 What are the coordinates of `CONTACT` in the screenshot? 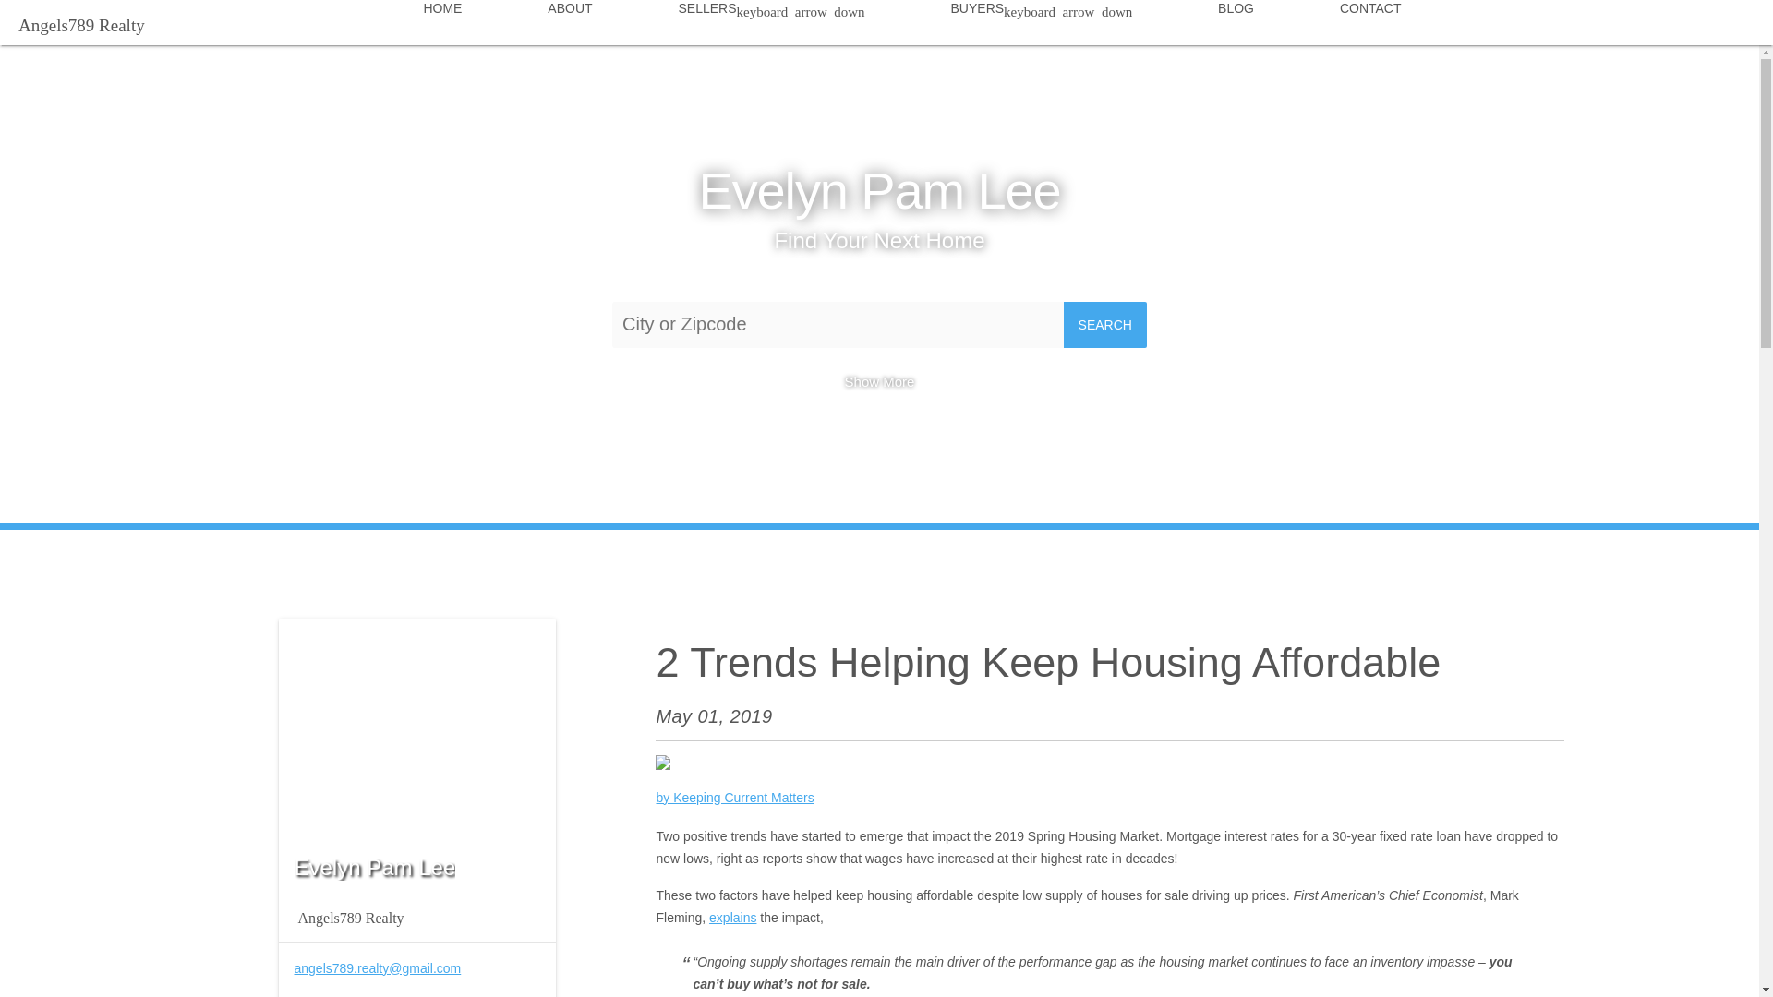 It's located at (1370, 15).